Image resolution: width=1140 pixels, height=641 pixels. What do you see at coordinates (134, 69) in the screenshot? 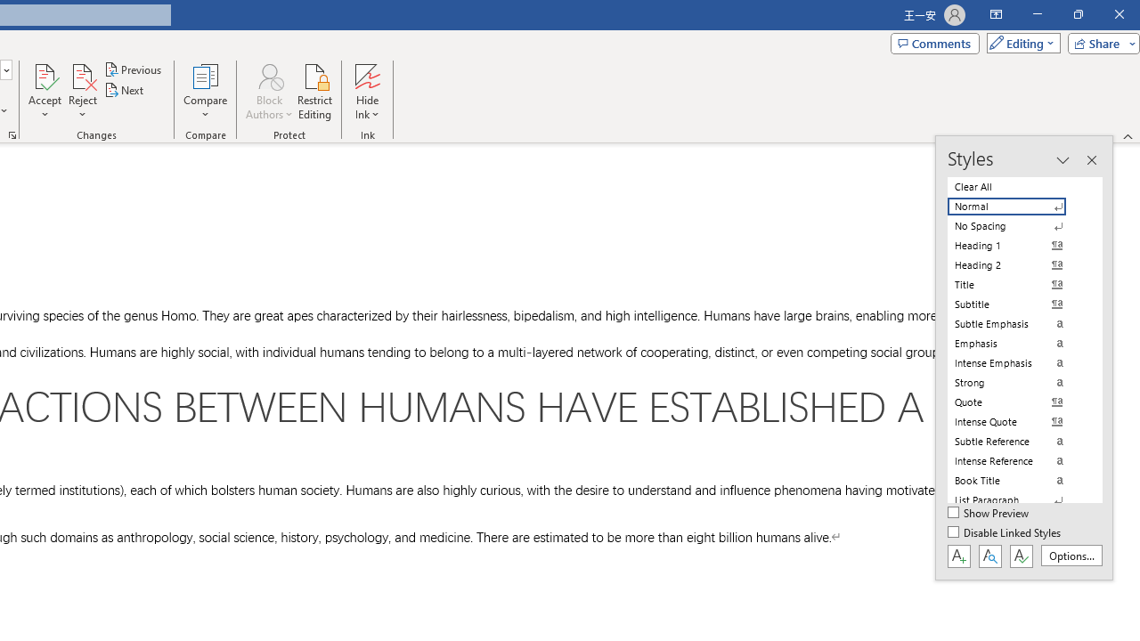
I see `Previous` at bounding box center [134, 69].